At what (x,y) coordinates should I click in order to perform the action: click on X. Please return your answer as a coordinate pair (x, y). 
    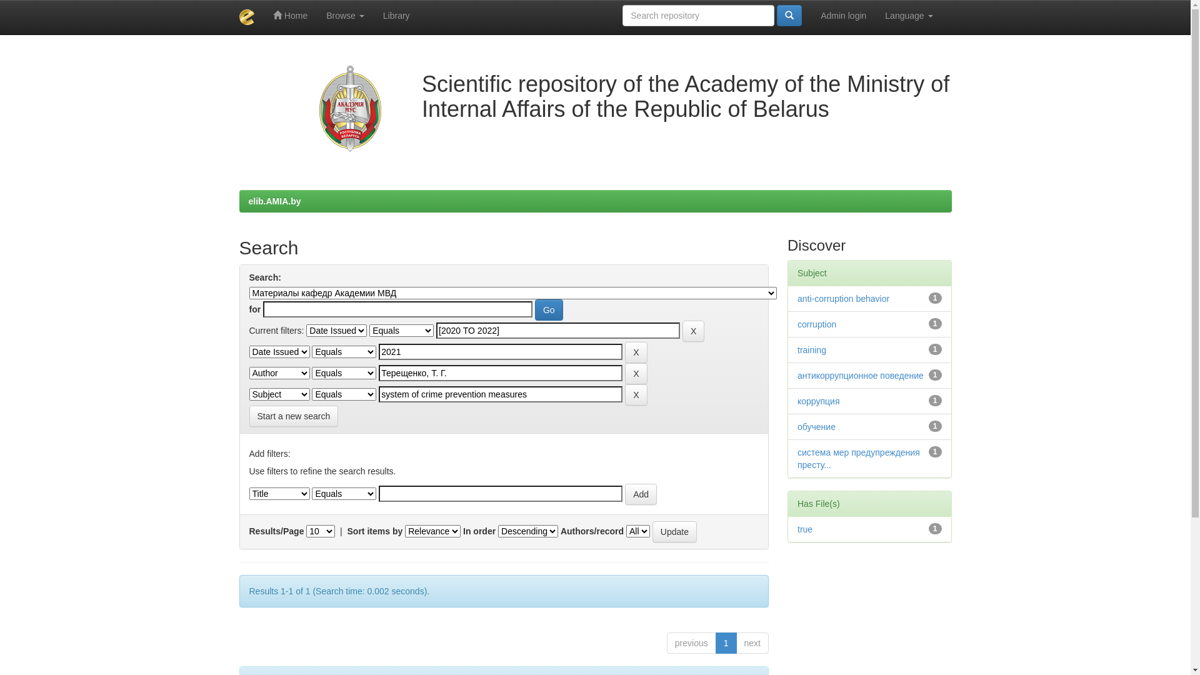
    Looking at the image, I should click on (636, 374).